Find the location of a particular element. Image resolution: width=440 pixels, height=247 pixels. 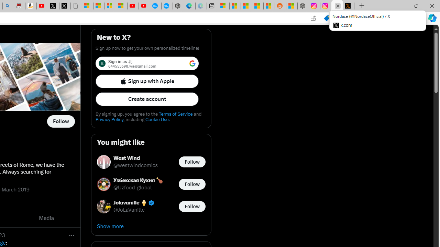

Terms of Service is located at coordinates (175, 114).